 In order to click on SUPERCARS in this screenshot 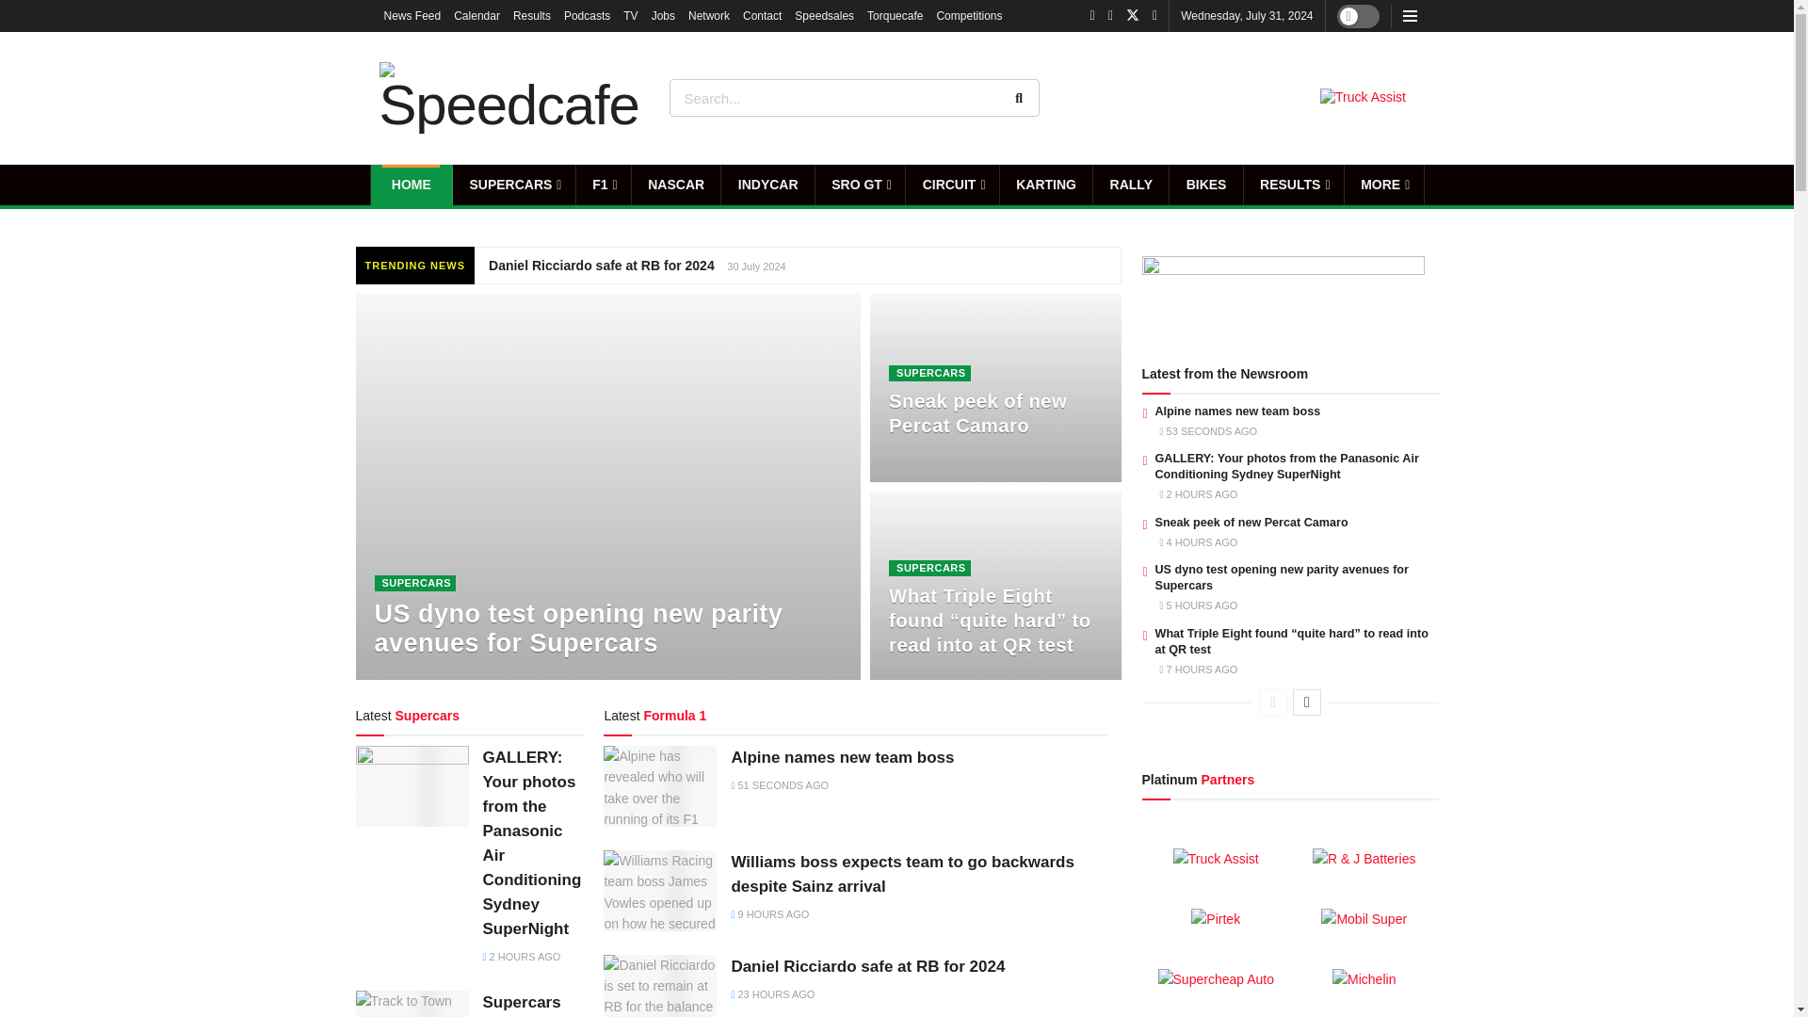, I will do `click(514, 185)`.